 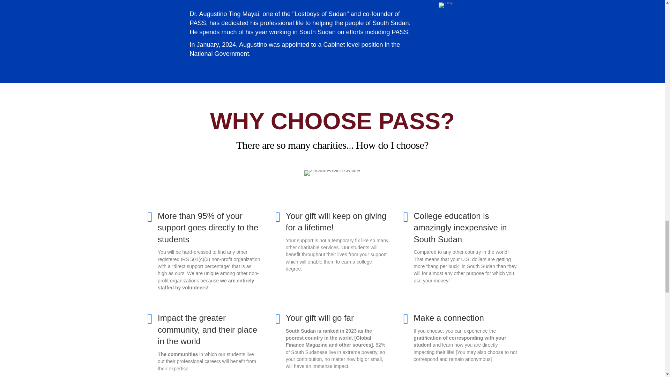 I want to click on 2HOMEPAGEBANNER, so click(x=332, y=173).